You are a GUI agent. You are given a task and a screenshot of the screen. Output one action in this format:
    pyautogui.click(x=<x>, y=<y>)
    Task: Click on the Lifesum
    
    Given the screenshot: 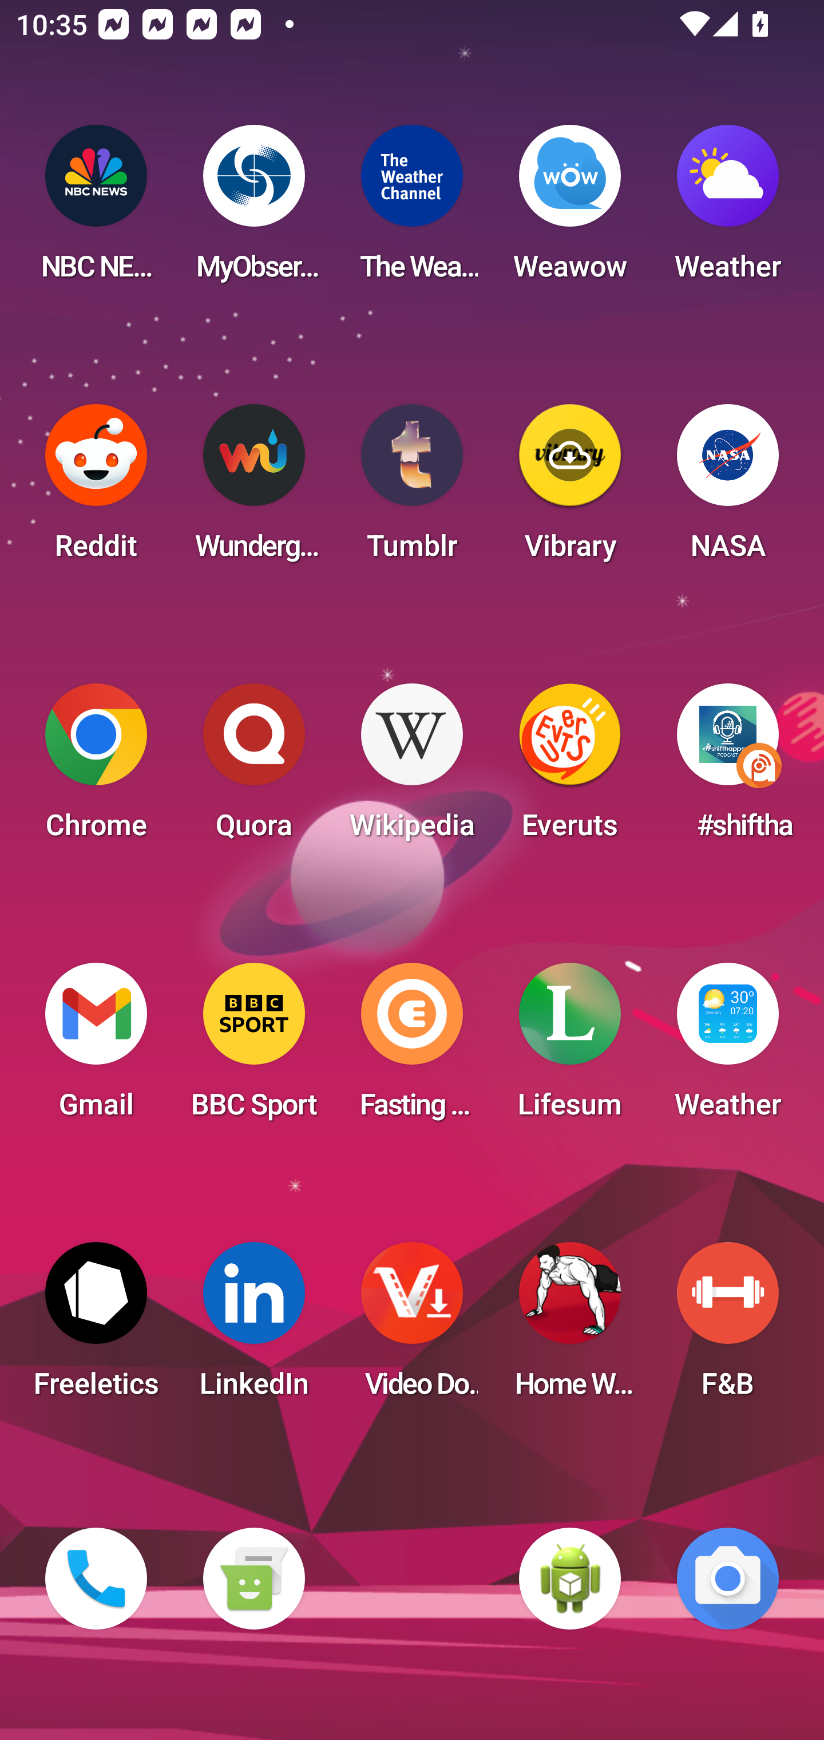 What is the action you would take?
    pyautogui.click(x=570, y=1047)
    